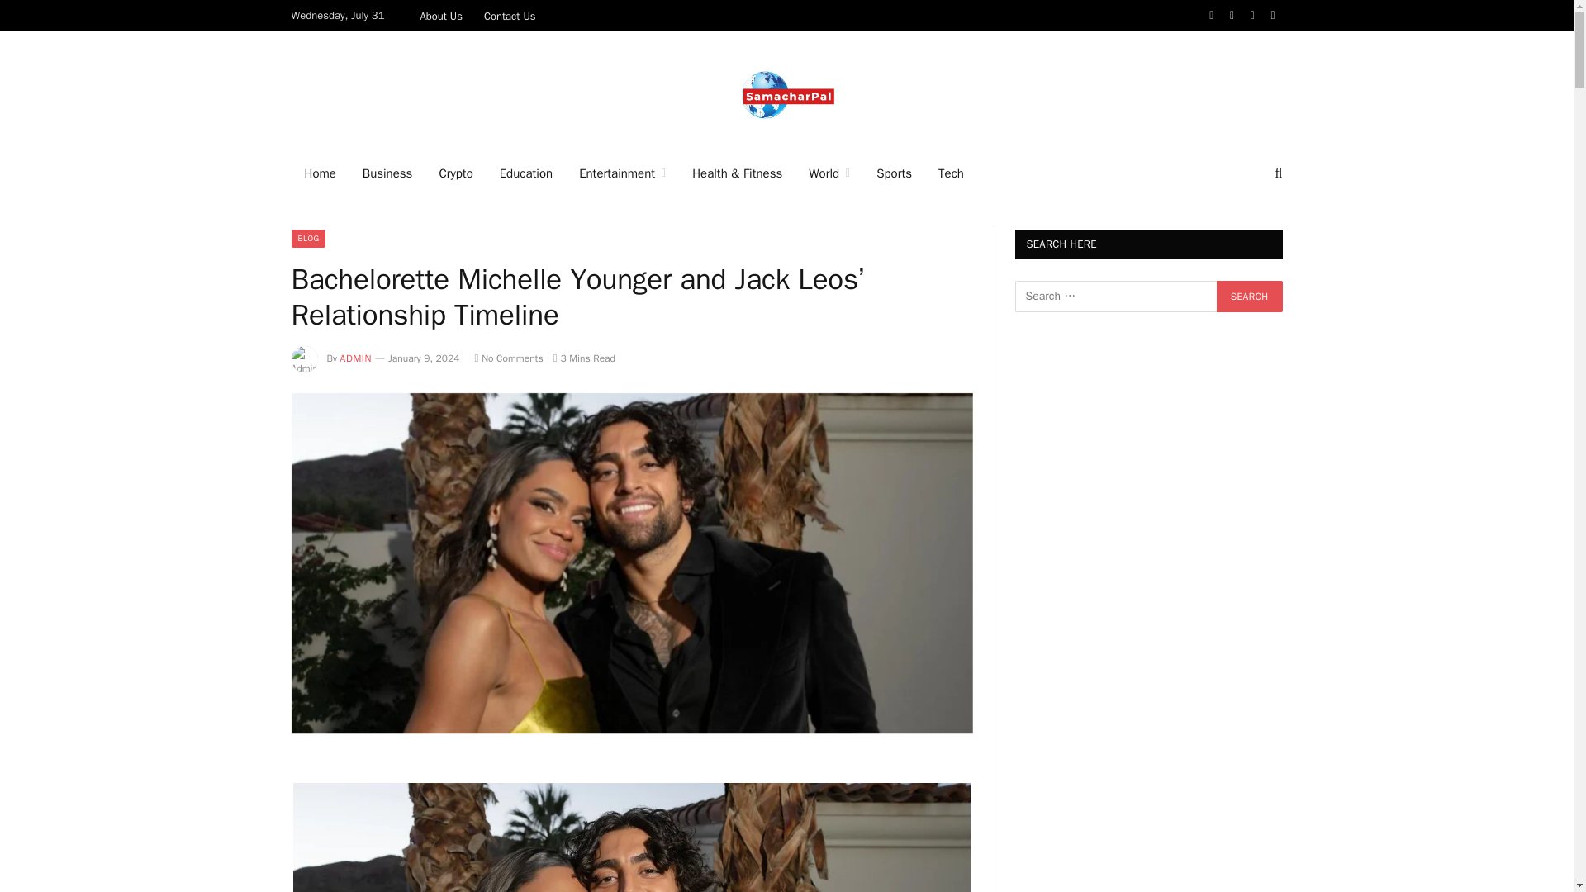 Image resolution: width=1586 pixels, height=892 pixels. Describe the element at coordinates (510, 15) in the screenshot. I see `Contact Us` at that location.